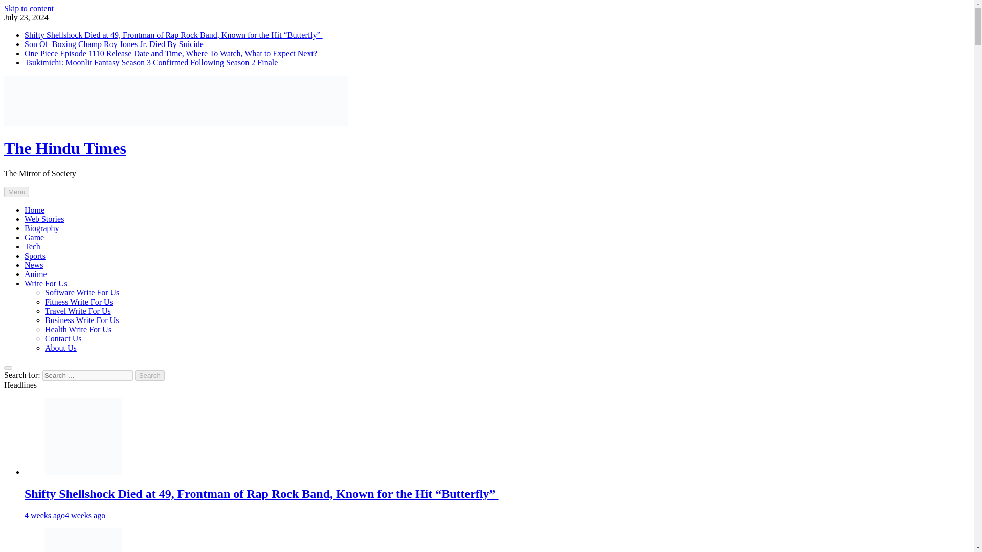 The width and height of the screenshot is (982, 552). Describe the element at coordinates (60, 348) in the screenshot. I see `About Us` at that location.